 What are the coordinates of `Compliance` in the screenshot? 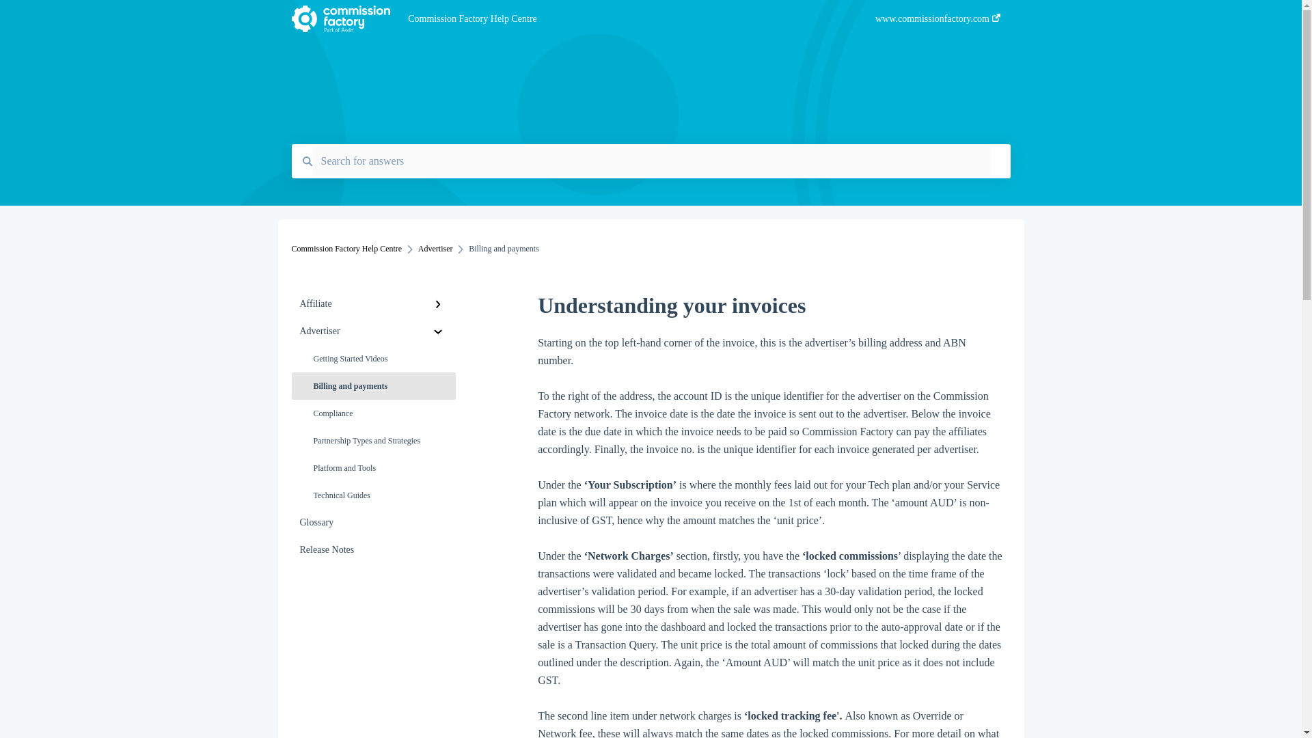 It's located at (373, 413).